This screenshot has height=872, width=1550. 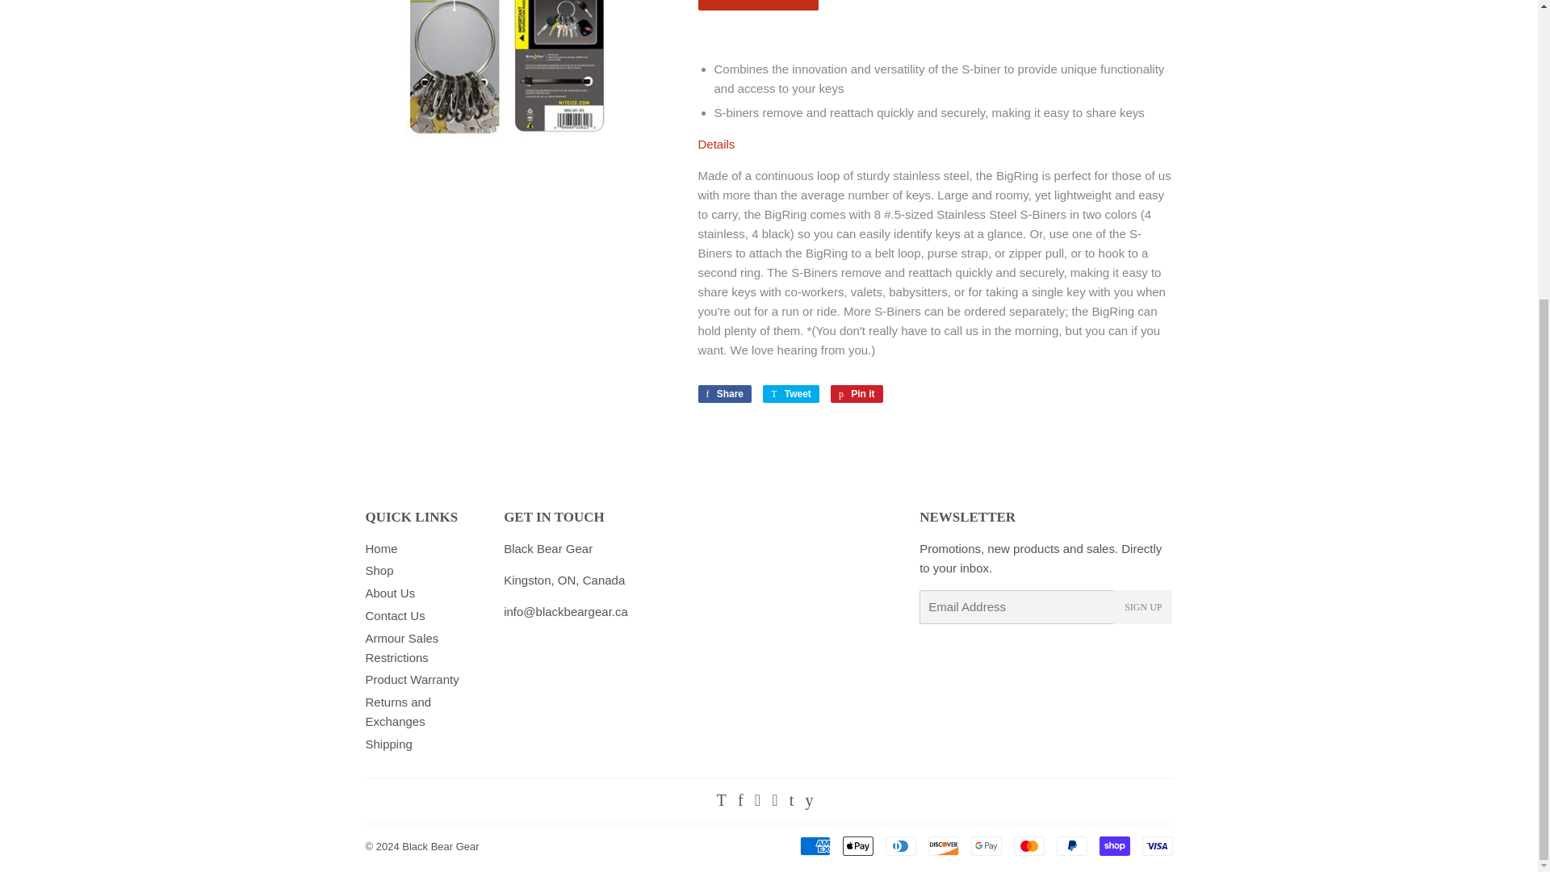 I want to click on Visa, so click(x=1156, y=845).